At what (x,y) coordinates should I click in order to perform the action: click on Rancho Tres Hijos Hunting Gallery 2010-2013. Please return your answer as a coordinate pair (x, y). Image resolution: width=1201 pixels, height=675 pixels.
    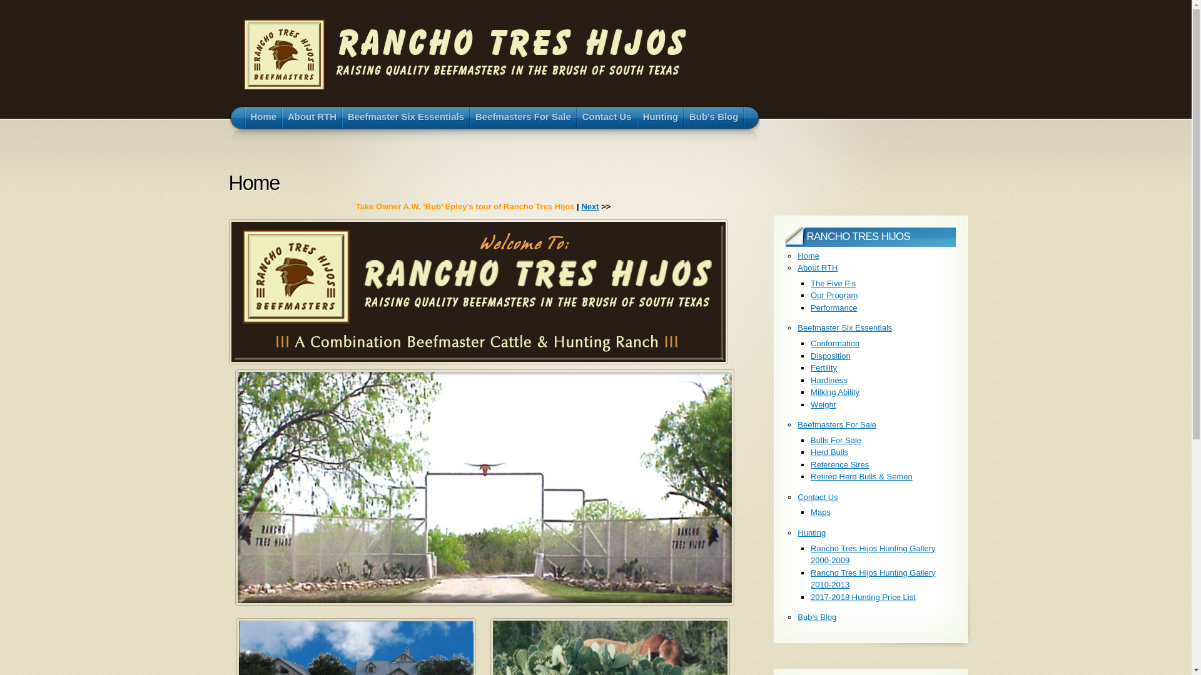
    Looking at the image, I should click on (873, 579).